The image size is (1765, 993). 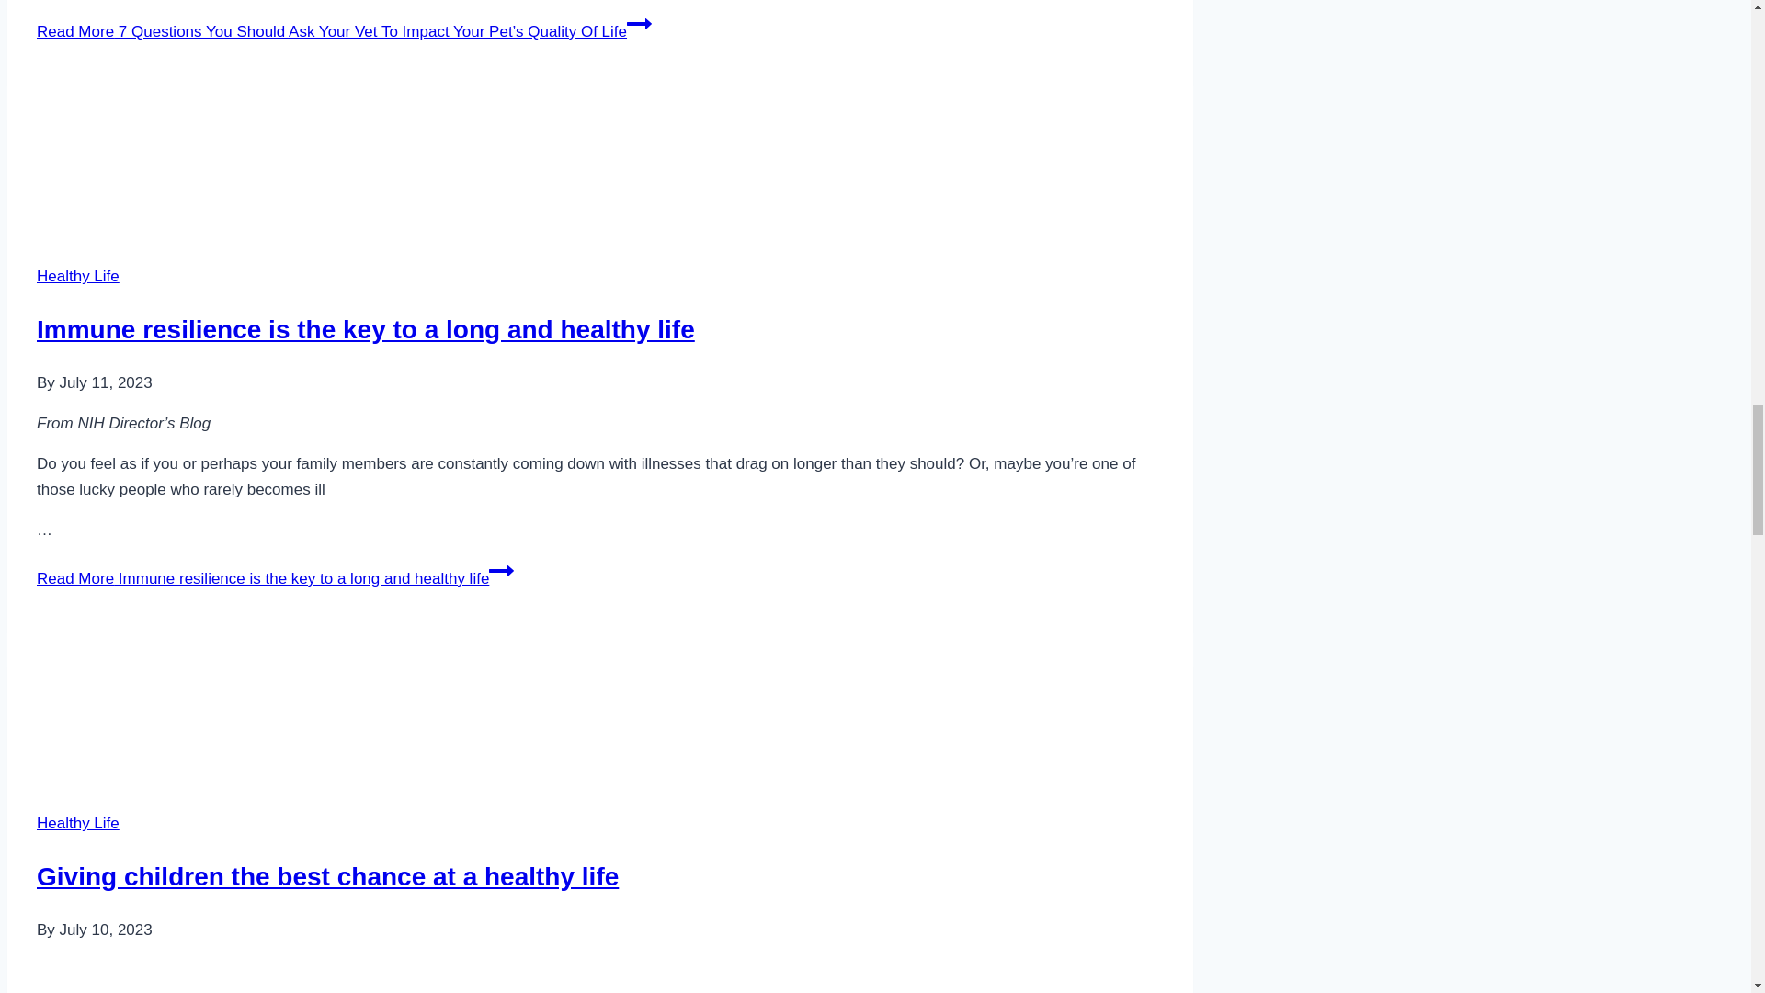 I want to click on Immune resilience is the key to a long and healthy life, so click(x=366, y=329).